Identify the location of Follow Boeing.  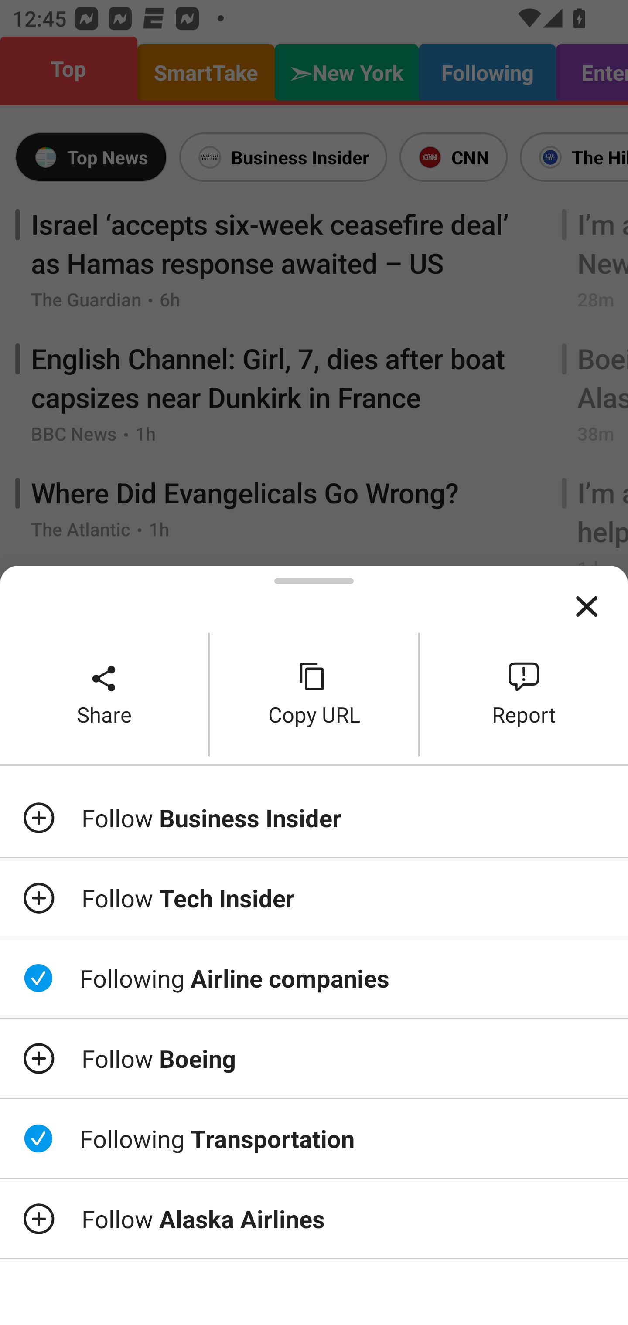
(314, 1058).